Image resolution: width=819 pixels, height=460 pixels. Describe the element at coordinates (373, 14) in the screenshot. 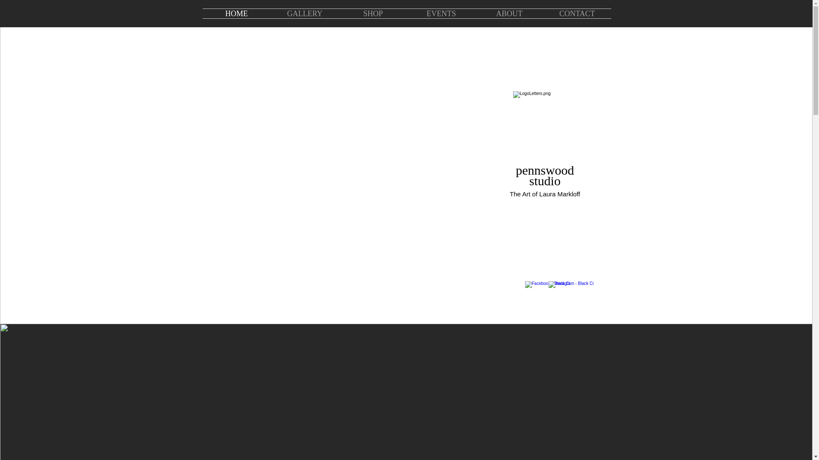

I see `SHOP` at that location.